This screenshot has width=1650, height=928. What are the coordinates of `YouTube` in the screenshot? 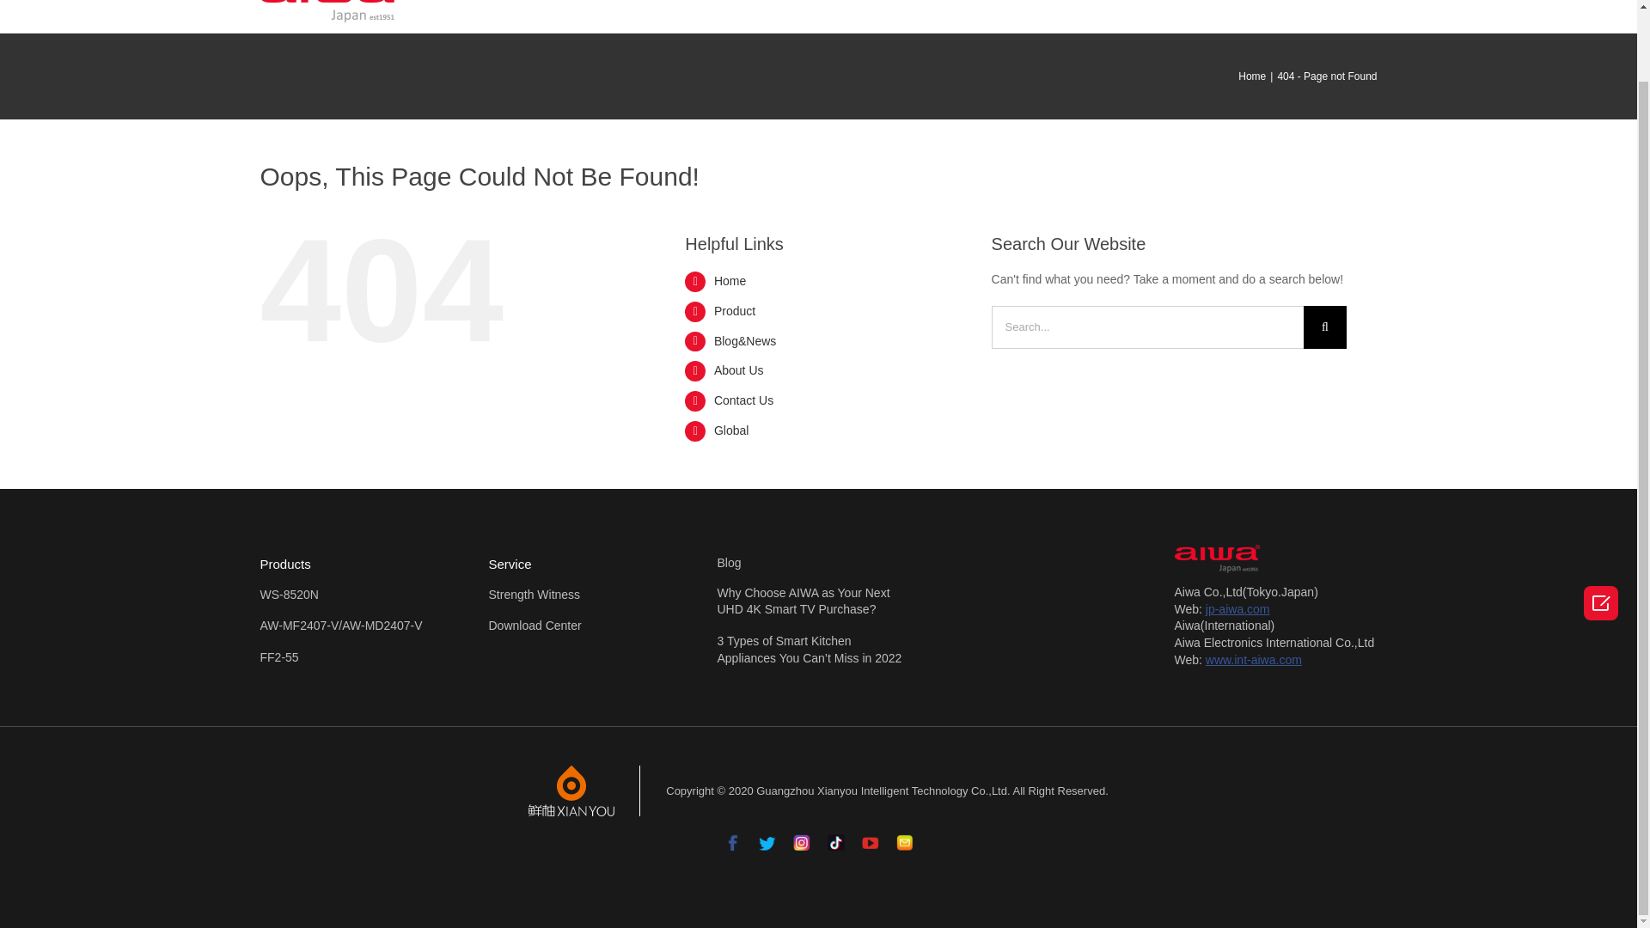 It's located at (870, 837).